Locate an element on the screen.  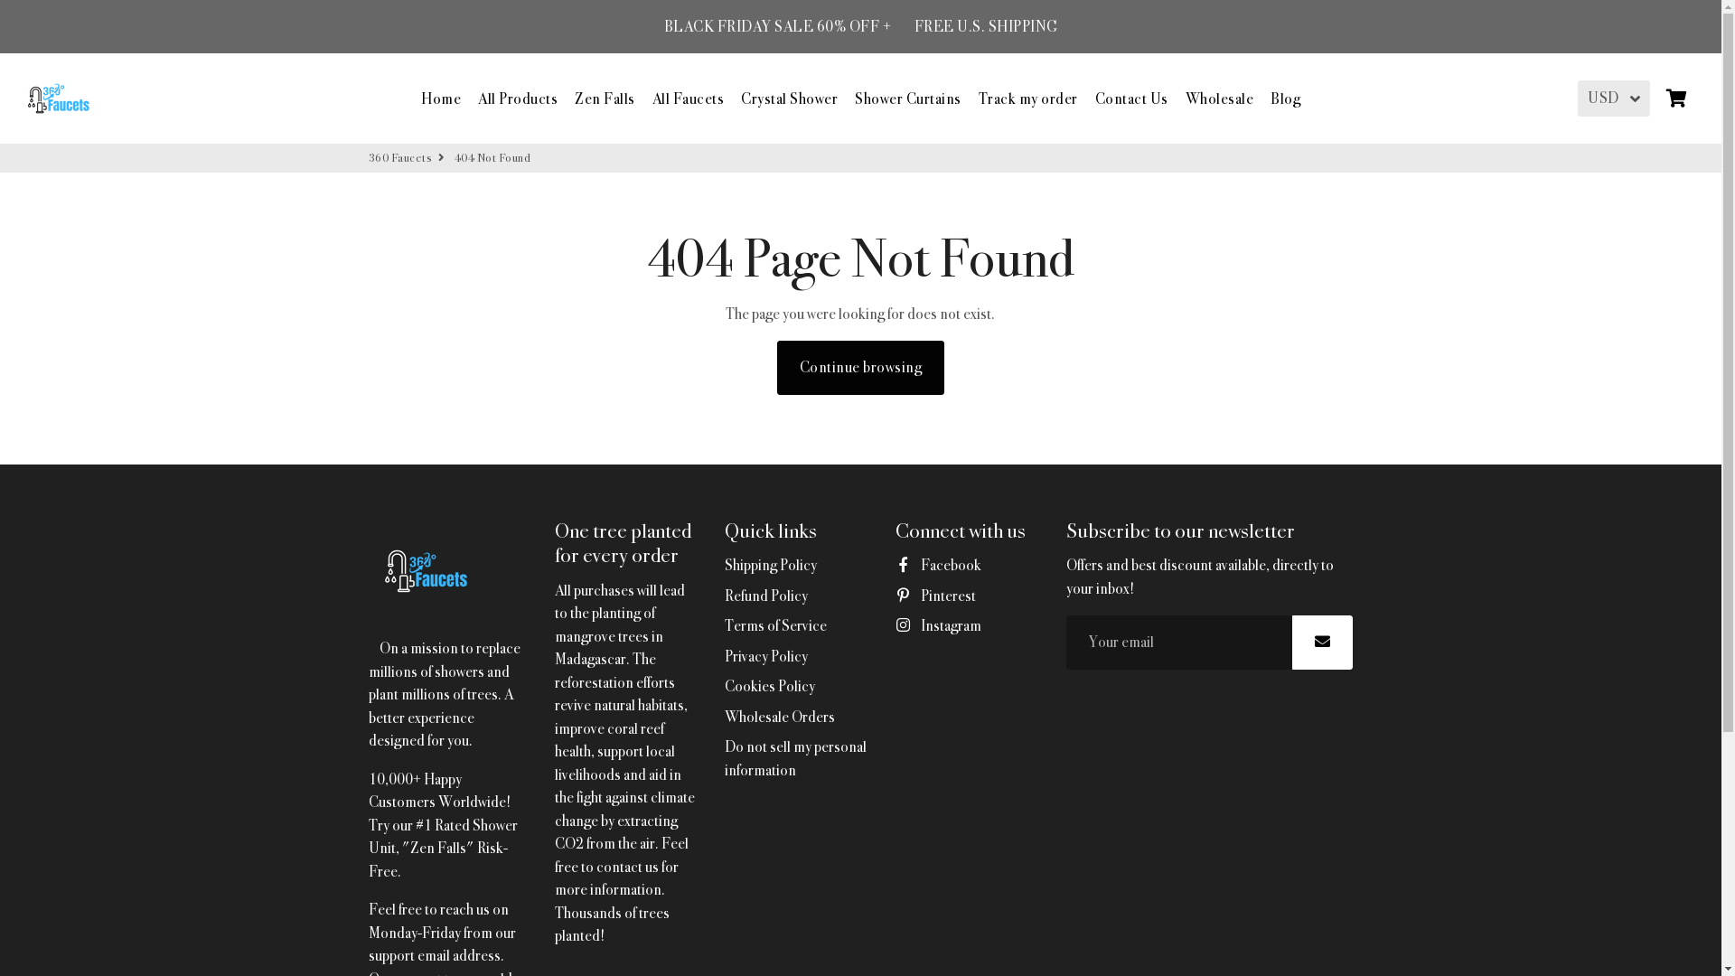
Continue browsing is located at coordinates (861, 368).